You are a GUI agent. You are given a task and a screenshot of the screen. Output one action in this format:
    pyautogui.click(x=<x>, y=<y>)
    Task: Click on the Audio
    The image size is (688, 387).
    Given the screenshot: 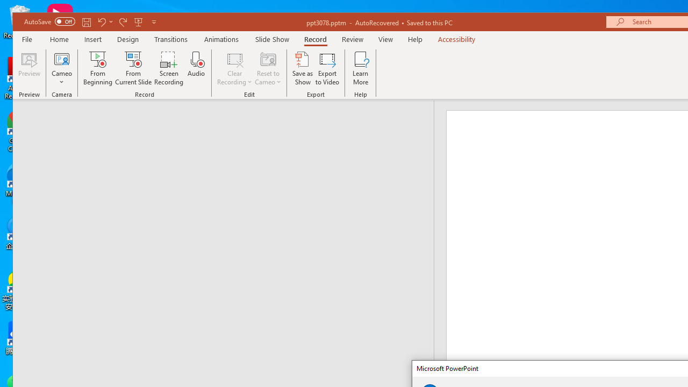 What is the action you would take?
    pyautogui.click(x=196, y=68)
    